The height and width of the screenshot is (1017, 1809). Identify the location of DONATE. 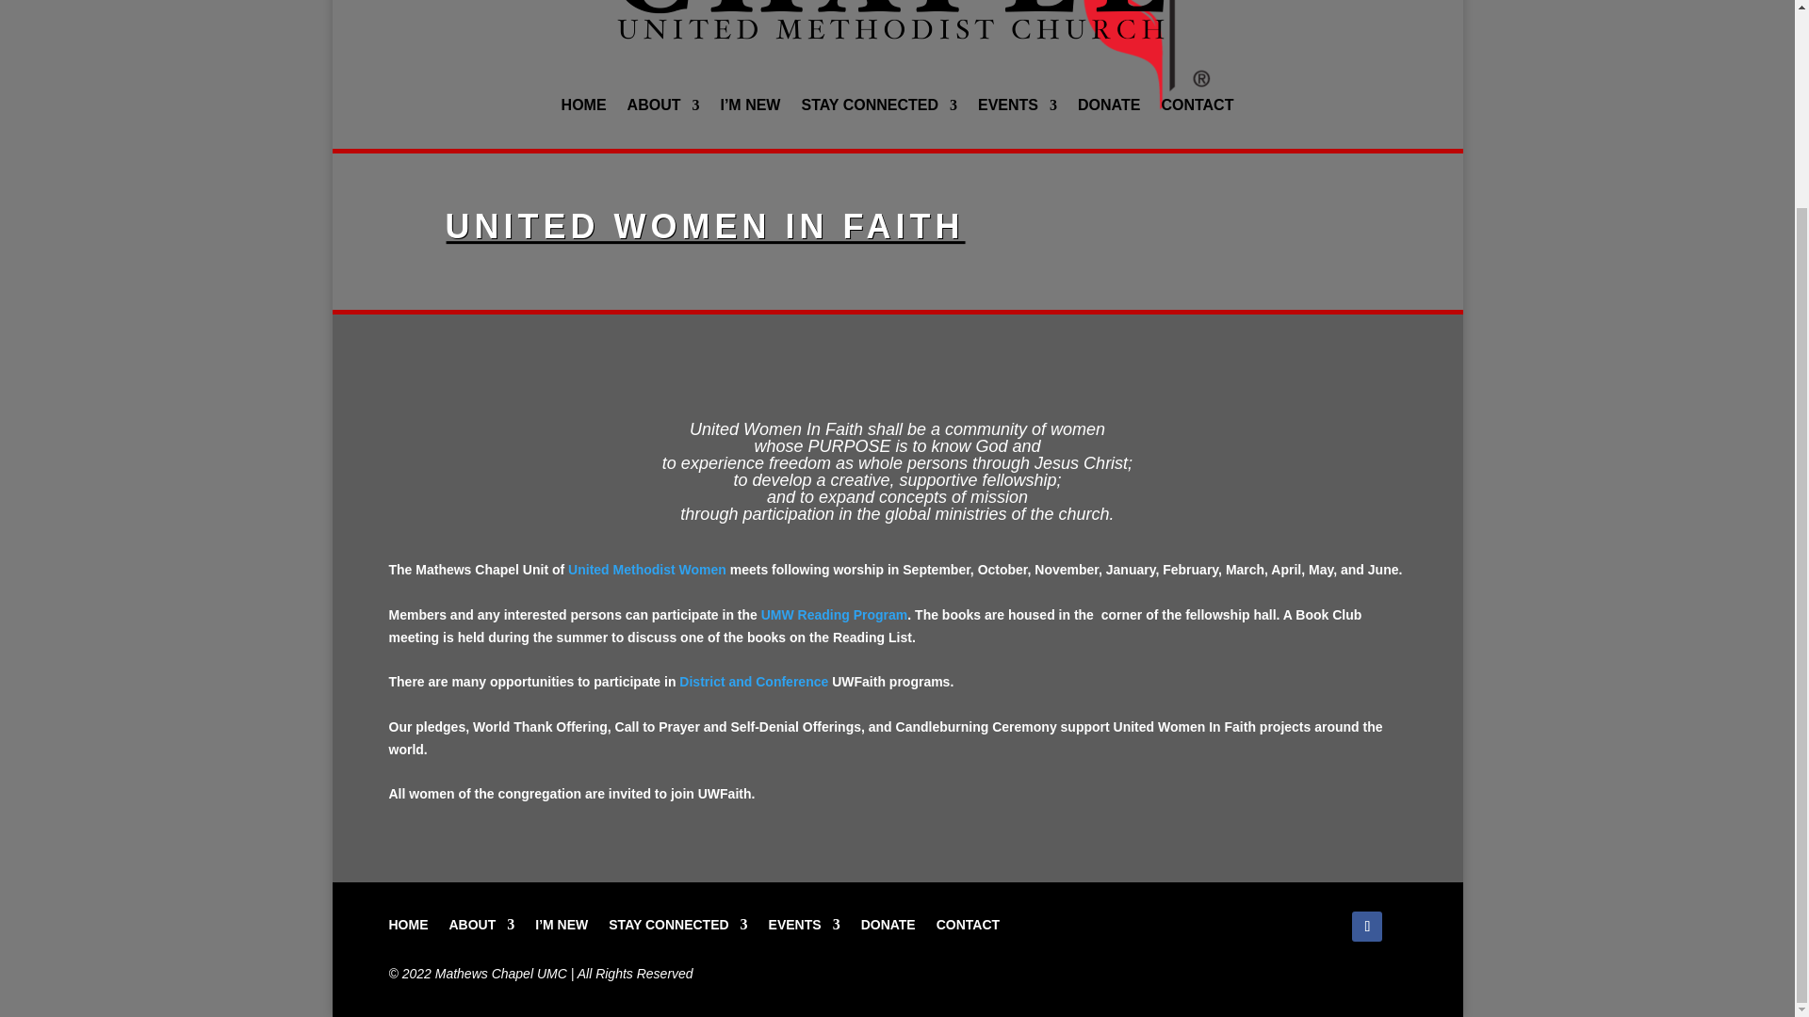
(1108, 109).